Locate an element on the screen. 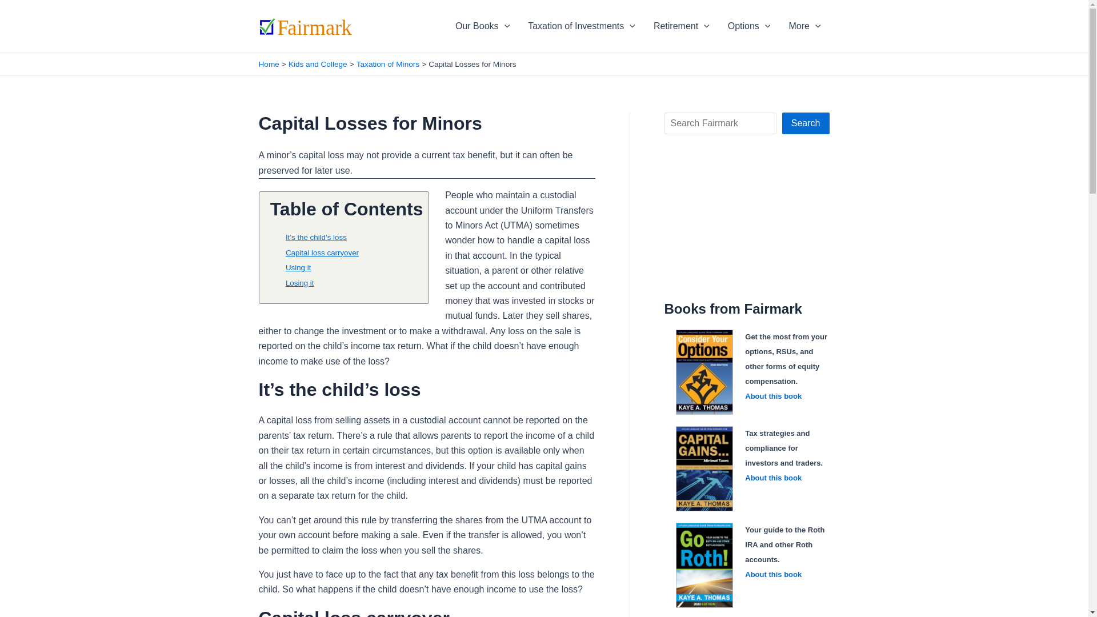 Image resolution: width=1097 pixels, height=617 pixels. Options is located at coordinates (749, 26).